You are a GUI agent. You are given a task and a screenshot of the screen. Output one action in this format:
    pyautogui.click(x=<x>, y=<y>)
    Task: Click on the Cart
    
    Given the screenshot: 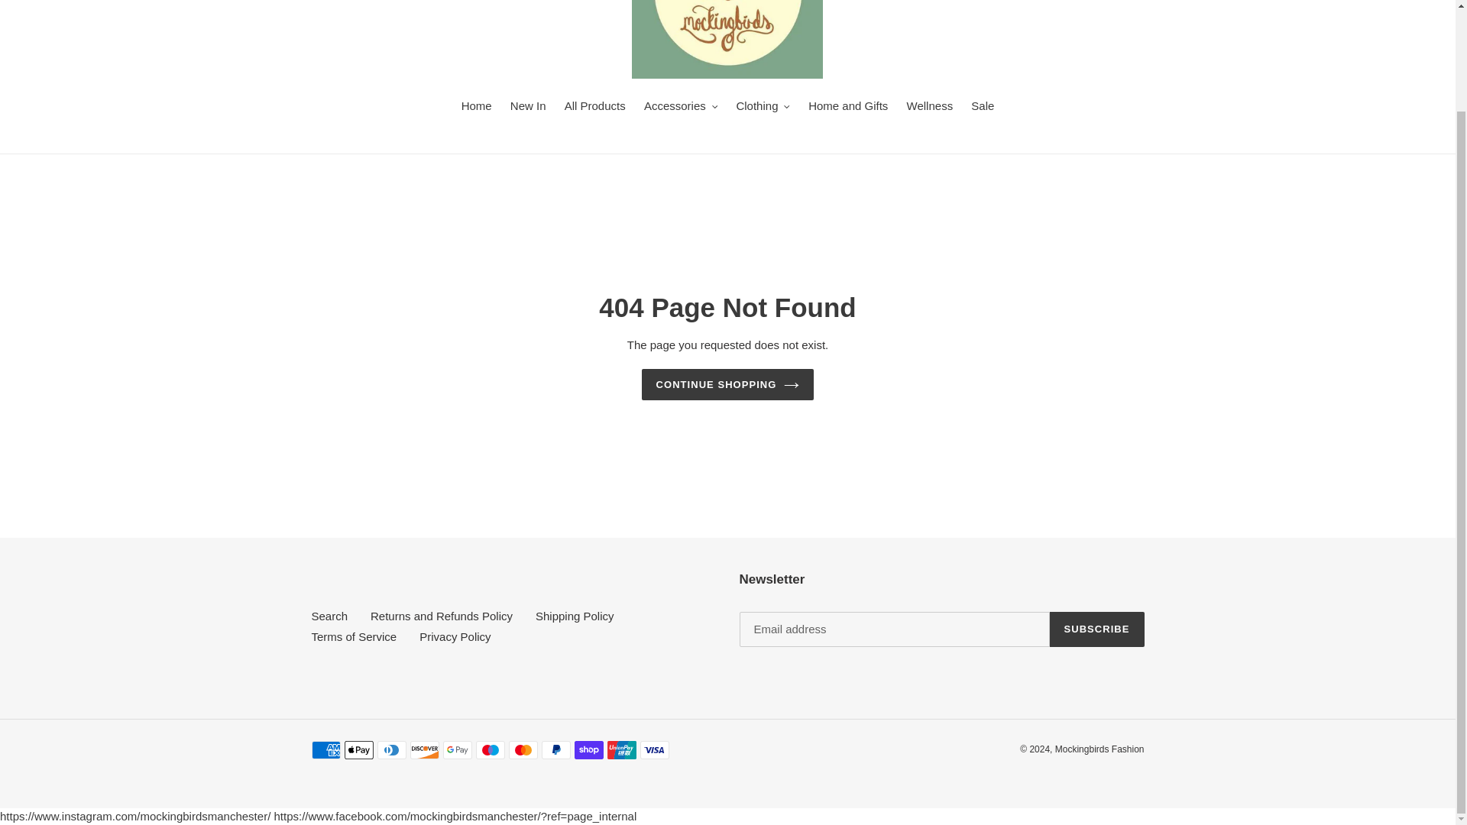 What is the action you would take?
    pyautogui.click(x=1397, y=4)
    